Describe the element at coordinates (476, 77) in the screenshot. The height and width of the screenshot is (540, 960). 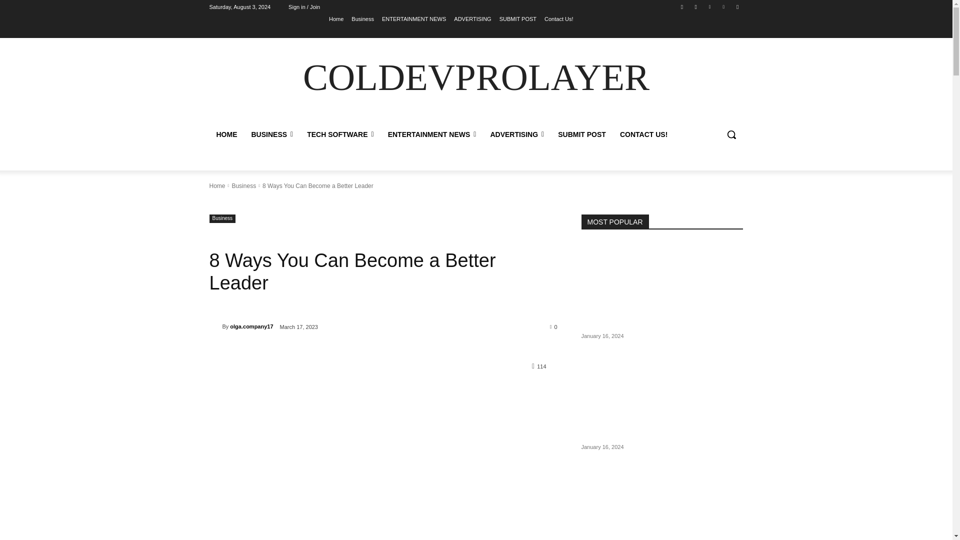
I see `COLDEVPROLAYER` at that location.